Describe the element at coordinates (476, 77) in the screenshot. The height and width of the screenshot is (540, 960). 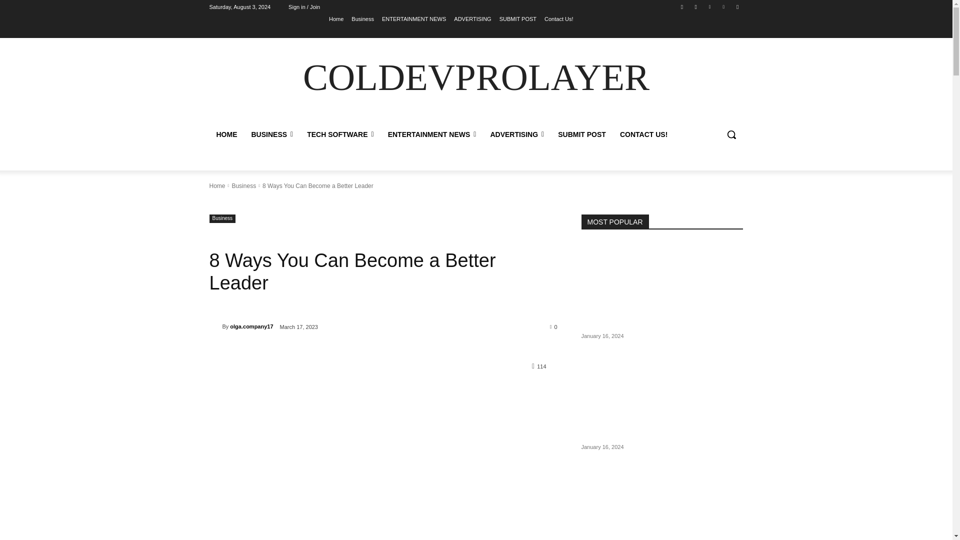
I see `COLDEVPROLAYER` at that location.